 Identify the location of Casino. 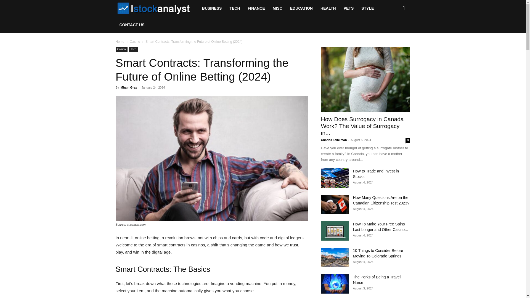
(121, 49).